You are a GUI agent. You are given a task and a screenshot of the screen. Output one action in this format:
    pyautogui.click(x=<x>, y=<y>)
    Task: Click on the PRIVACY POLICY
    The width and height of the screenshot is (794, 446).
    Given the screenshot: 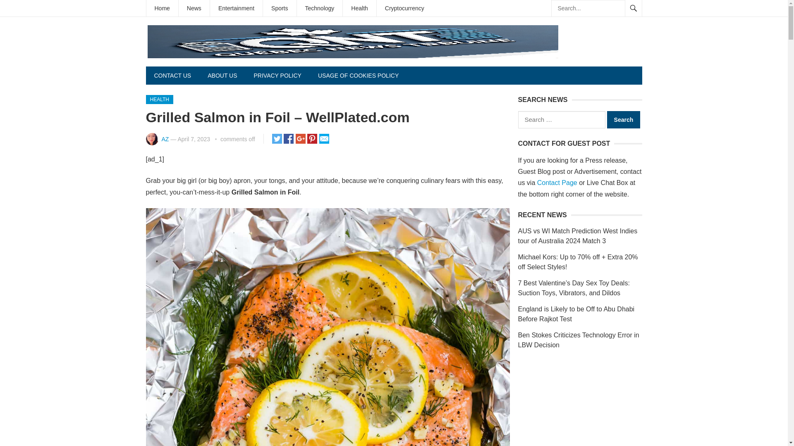 What is the action you would take?
    pyautogui.click(x=277, y=75)
    